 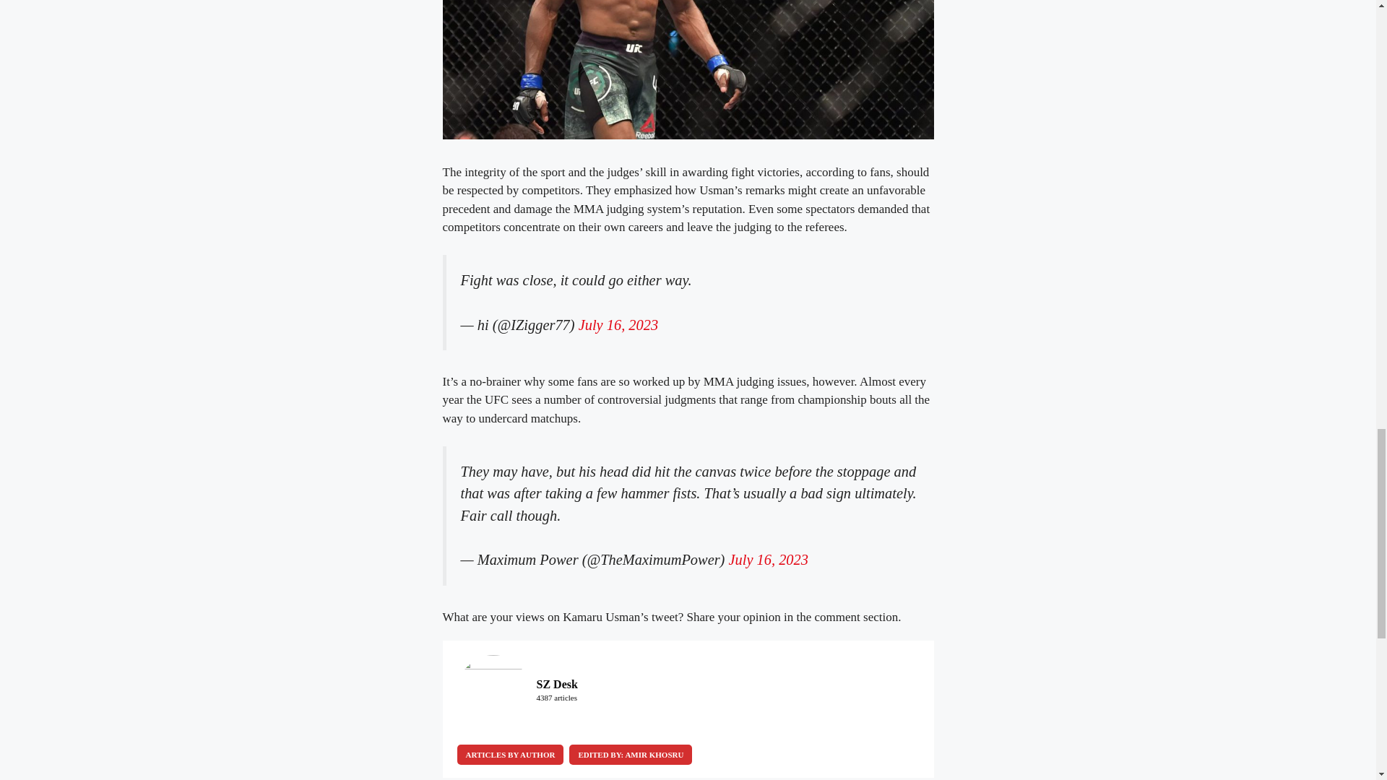 I want to click on July 16, 2023, so click(x=769, y=559).